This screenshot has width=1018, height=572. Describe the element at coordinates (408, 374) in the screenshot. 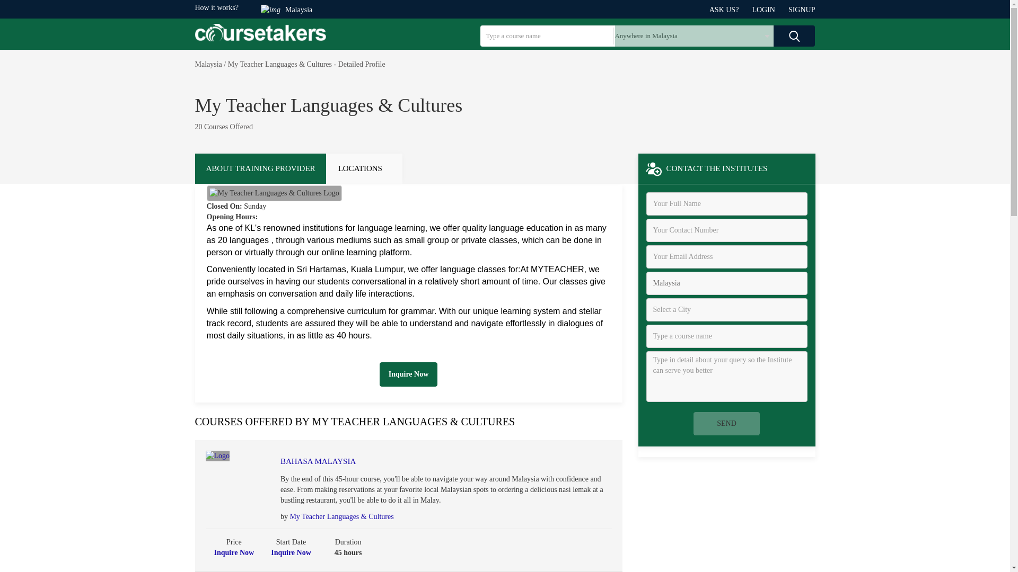

I see `Inquire Now` at that location.